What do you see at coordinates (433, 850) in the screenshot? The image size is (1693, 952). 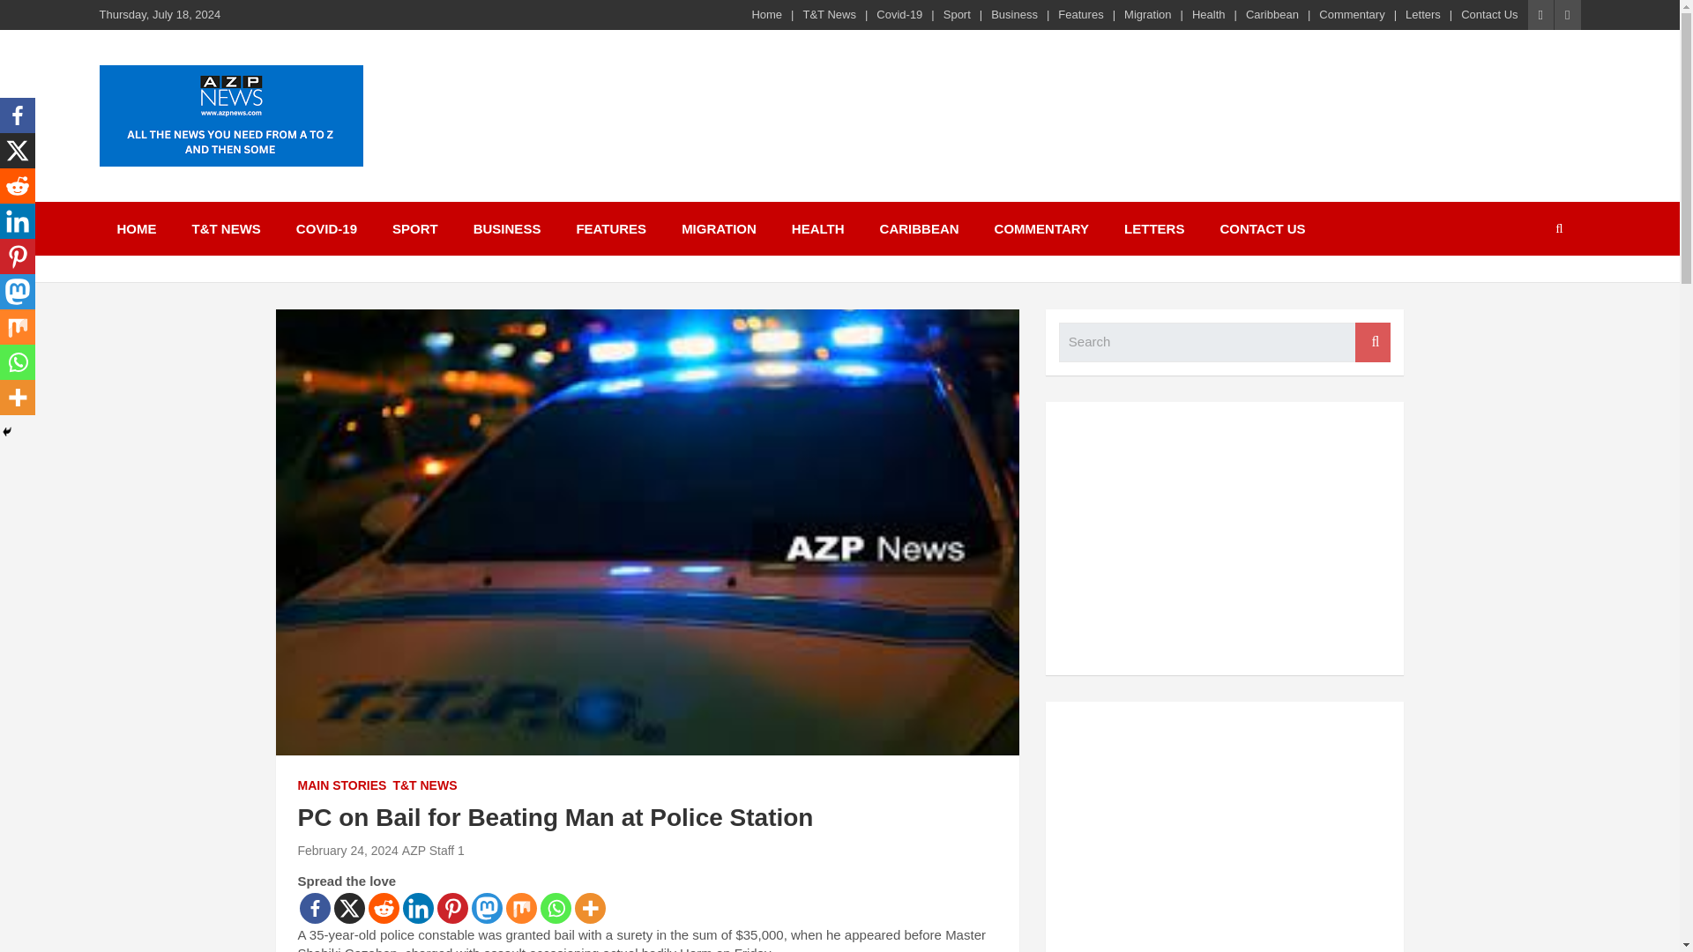 I see `AZP Staff 1` at bounding box center [433, 850].